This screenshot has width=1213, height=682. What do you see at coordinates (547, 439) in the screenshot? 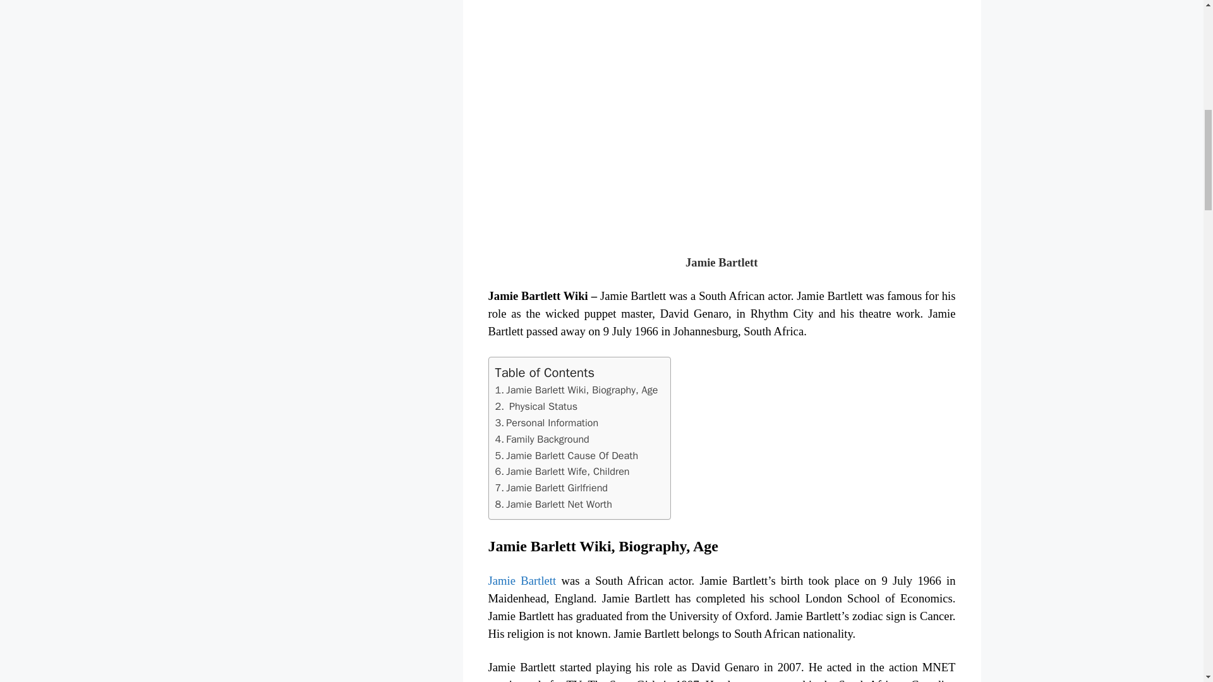
I see `Family Background` at bounding box center [547, 439].